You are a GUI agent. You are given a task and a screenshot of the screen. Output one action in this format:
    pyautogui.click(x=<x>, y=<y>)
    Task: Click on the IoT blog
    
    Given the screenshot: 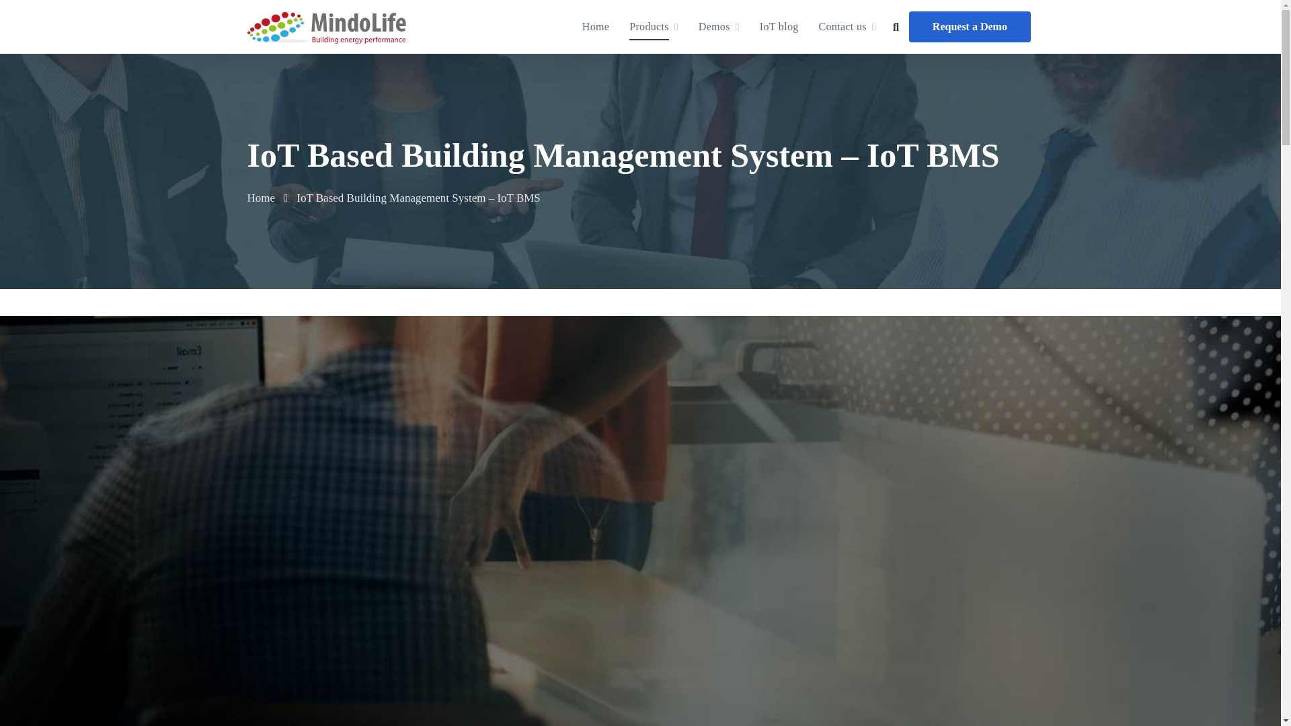 What is the action you would take?
    pyautogui.click(x=779, y=27)
    